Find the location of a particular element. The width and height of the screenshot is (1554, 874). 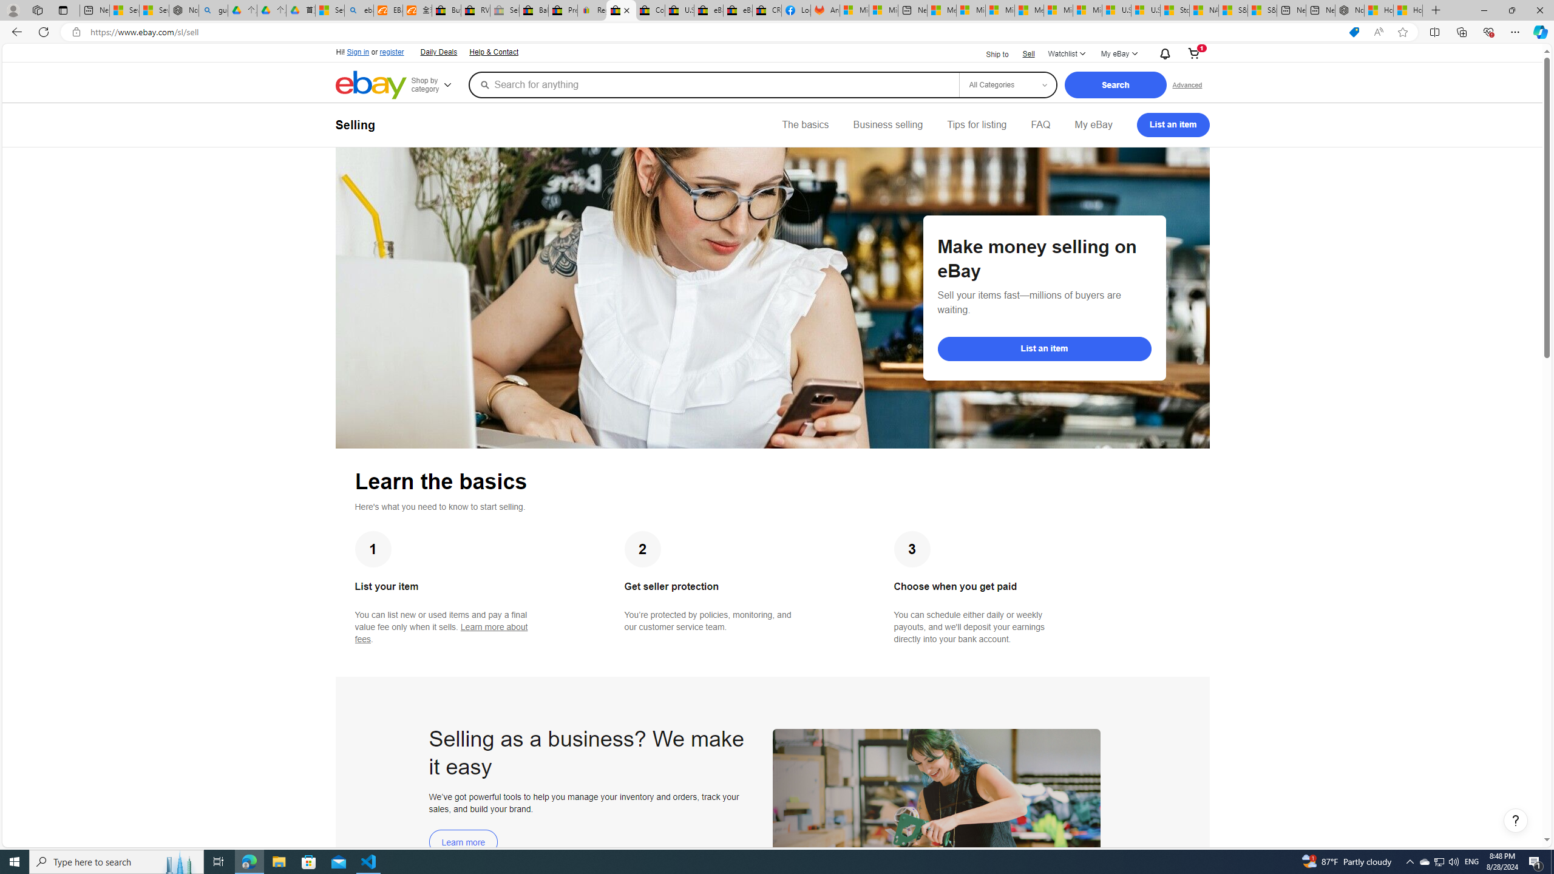

Your shopping cart contains 1 item is located at coordinates (1193, 54).